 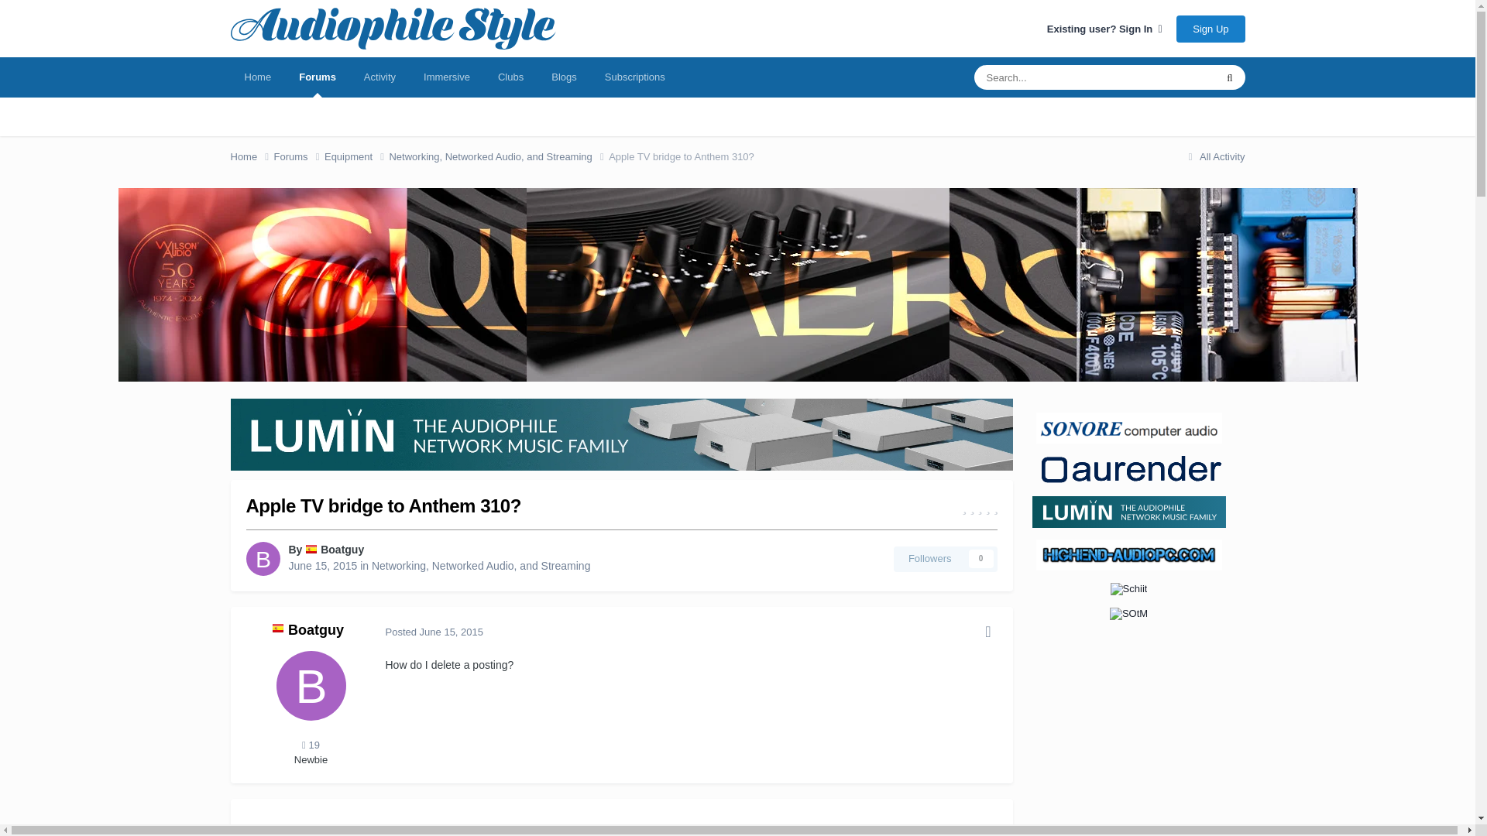 What do you see at coordinates (356, 156) in the screenshot?
I see `Equipment` at bounding box center [356, 156].